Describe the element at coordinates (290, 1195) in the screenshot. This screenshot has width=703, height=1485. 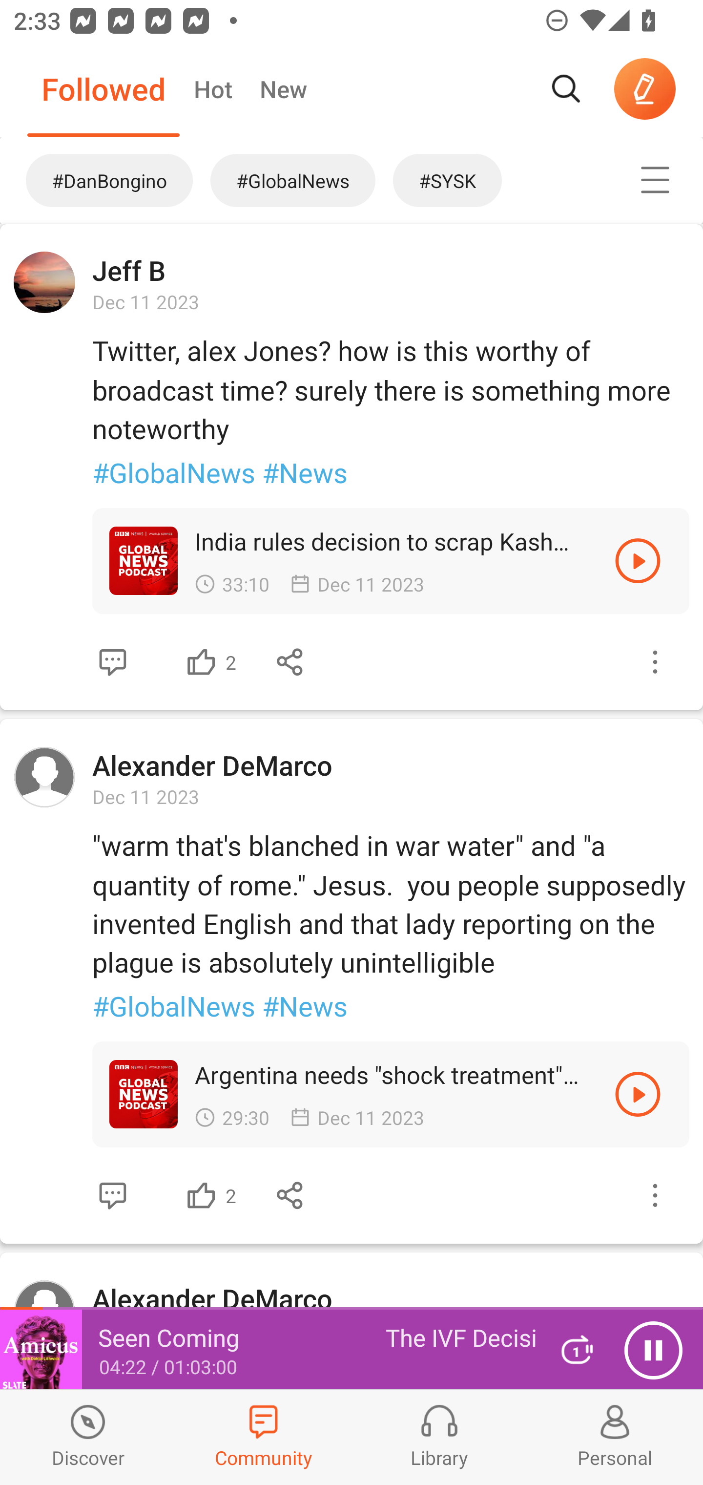
I see `` at that location.